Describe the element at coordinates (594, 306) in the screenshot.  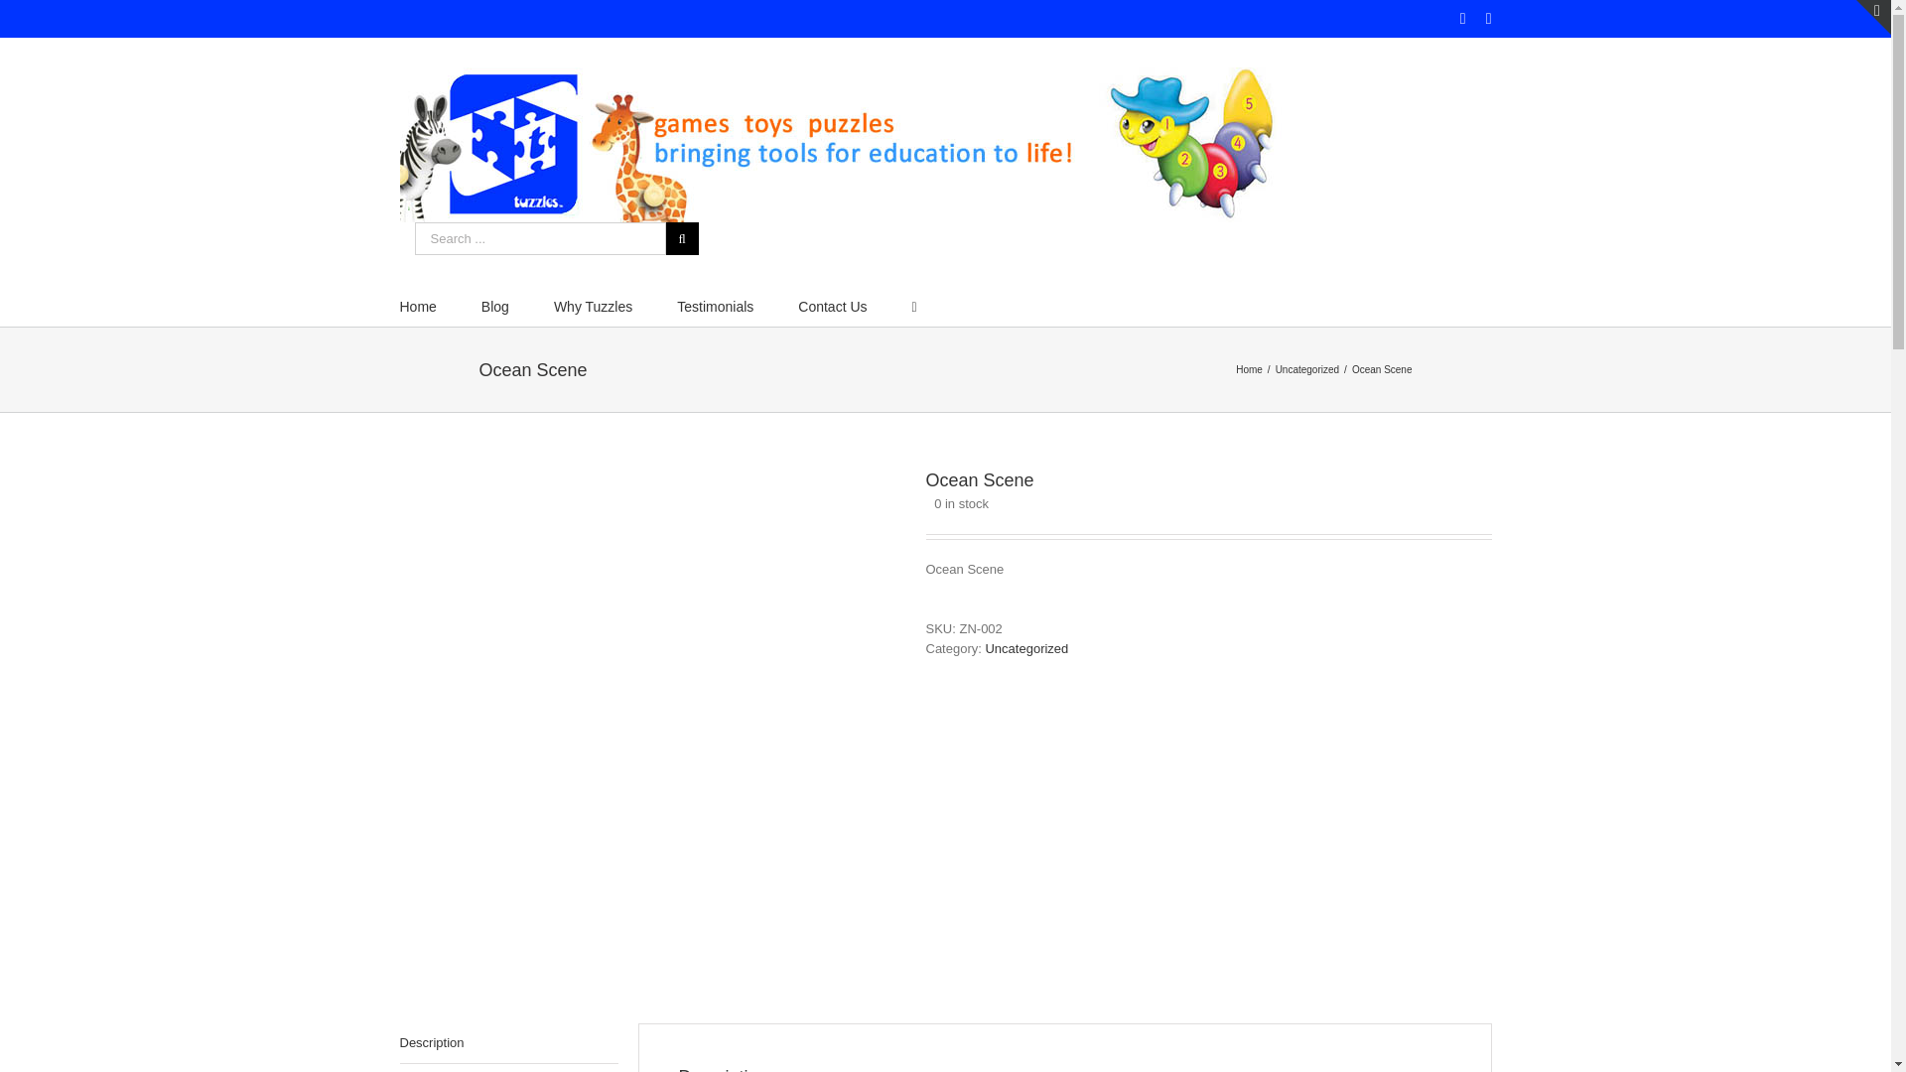
I see `Why Tuzzles` at that location.